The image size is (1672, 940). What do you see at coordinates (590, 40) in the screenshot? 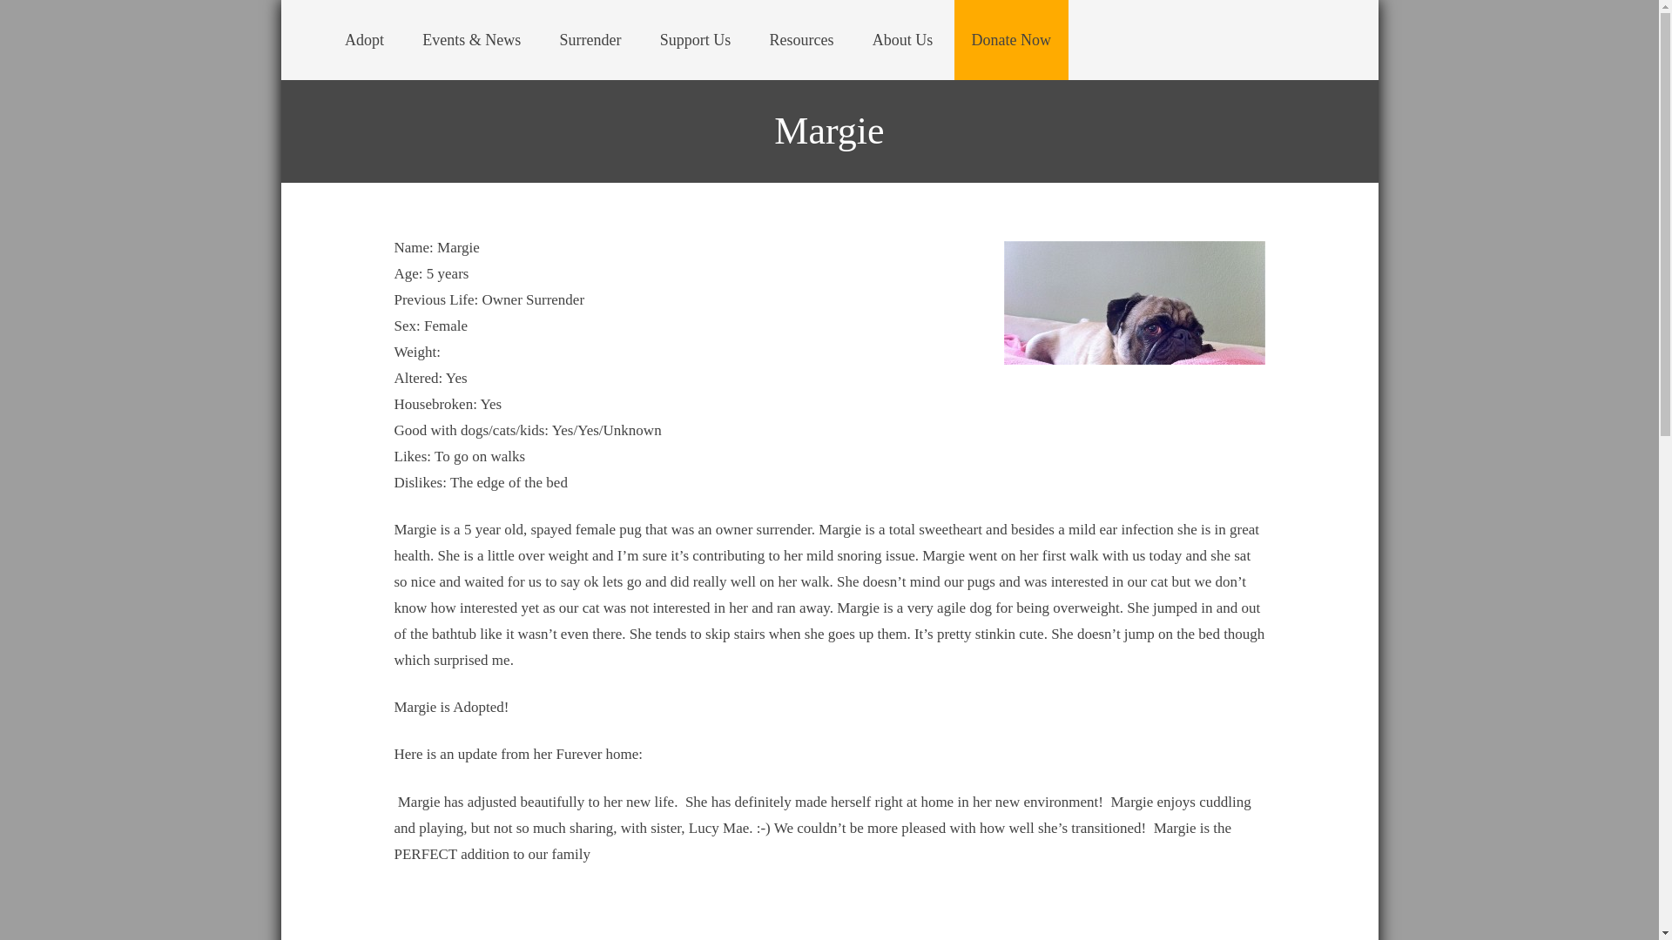
I see `Surrender` at bounding box center [590, 40].